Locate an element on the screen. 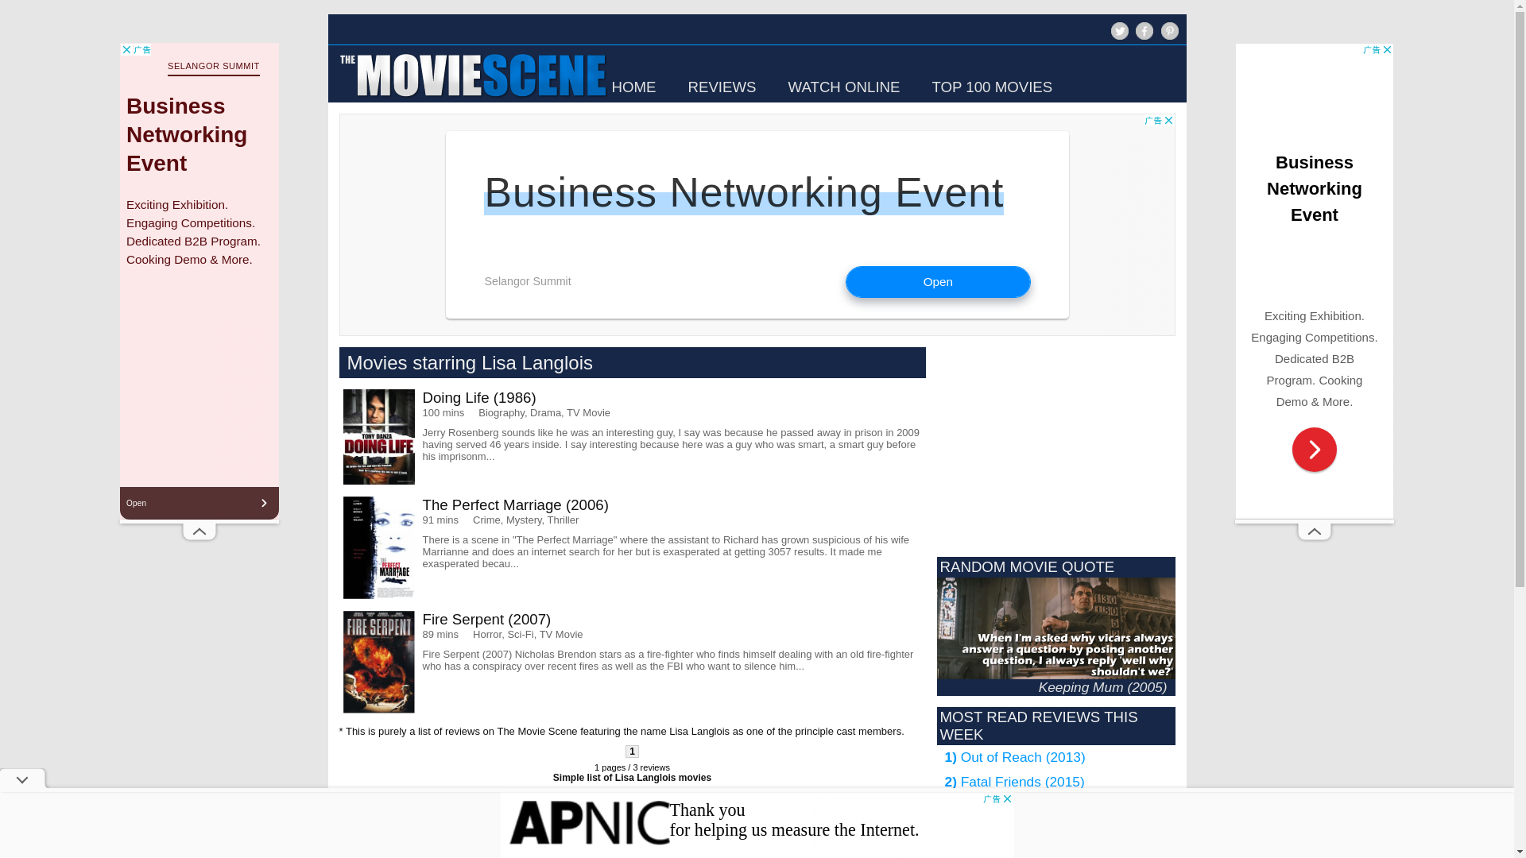 The image size is (1526, 858). Click here for review of Fire Serpent is located at coordinates (633, 661).